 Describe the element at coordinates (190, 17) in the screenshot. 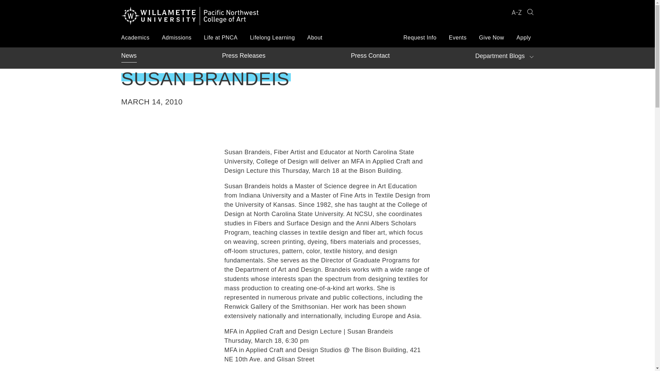

I see `PNCA` at that location.